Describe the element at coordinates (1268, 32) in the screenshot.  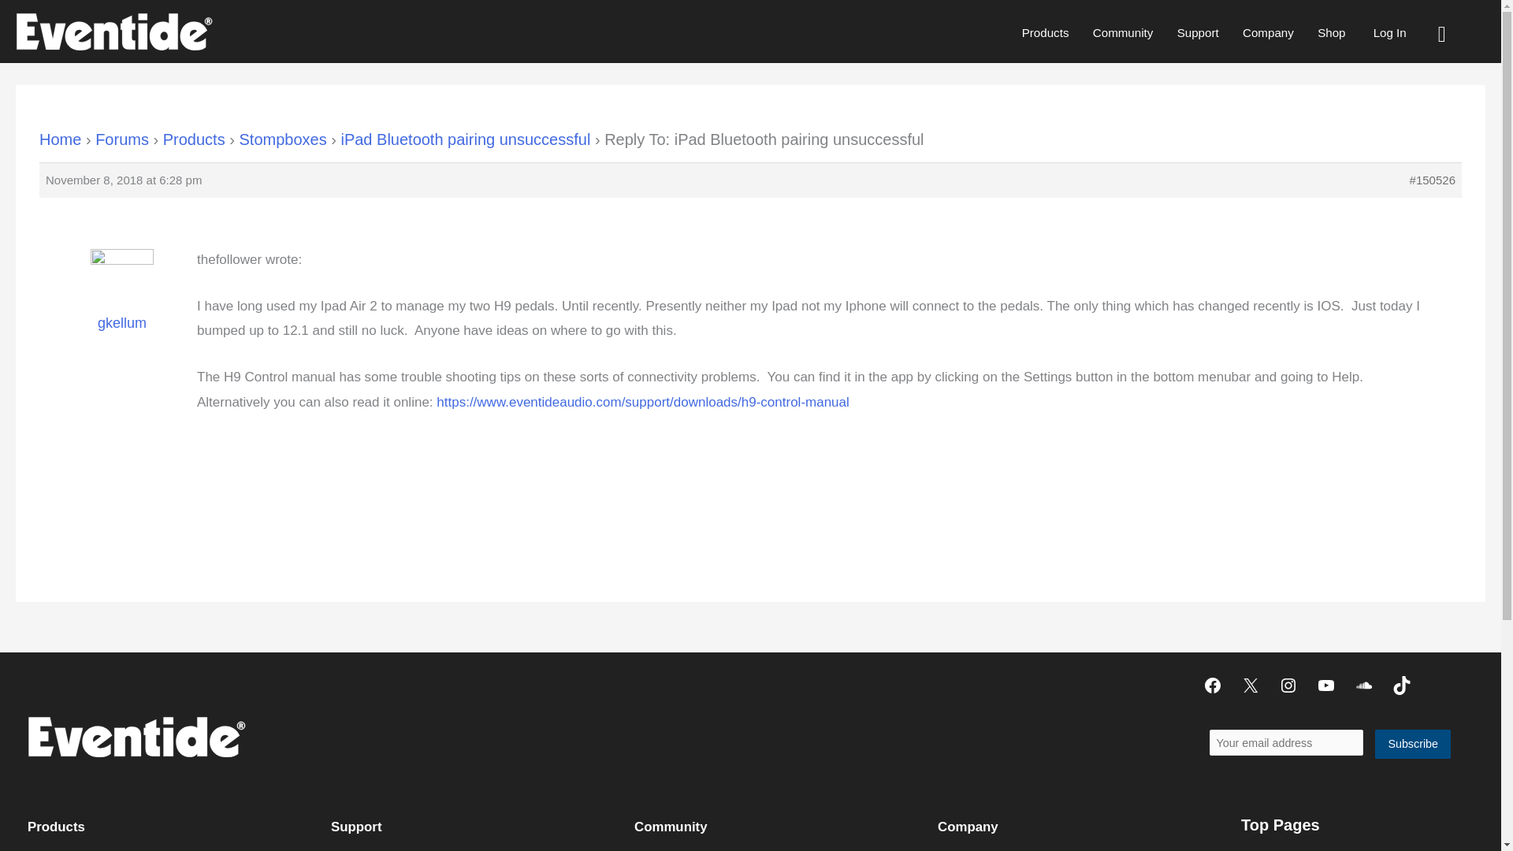
I see `Company` at that location.